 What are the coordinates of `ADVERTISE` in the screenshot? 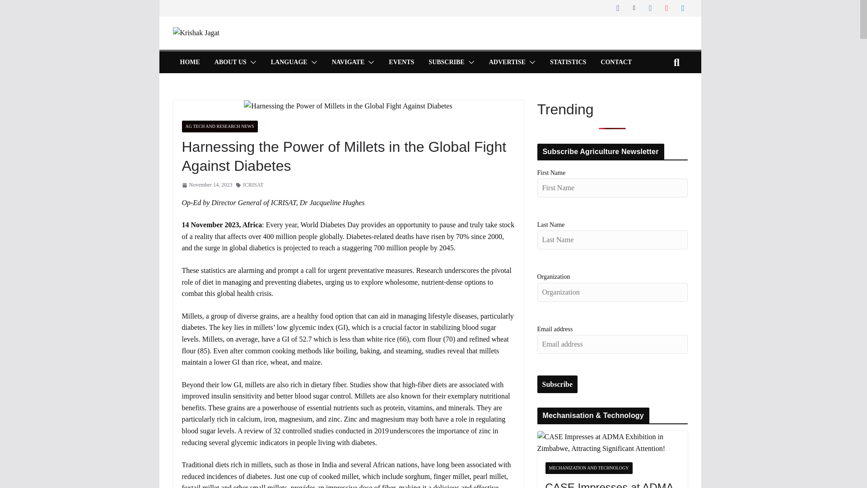 It's located at (507, 62).